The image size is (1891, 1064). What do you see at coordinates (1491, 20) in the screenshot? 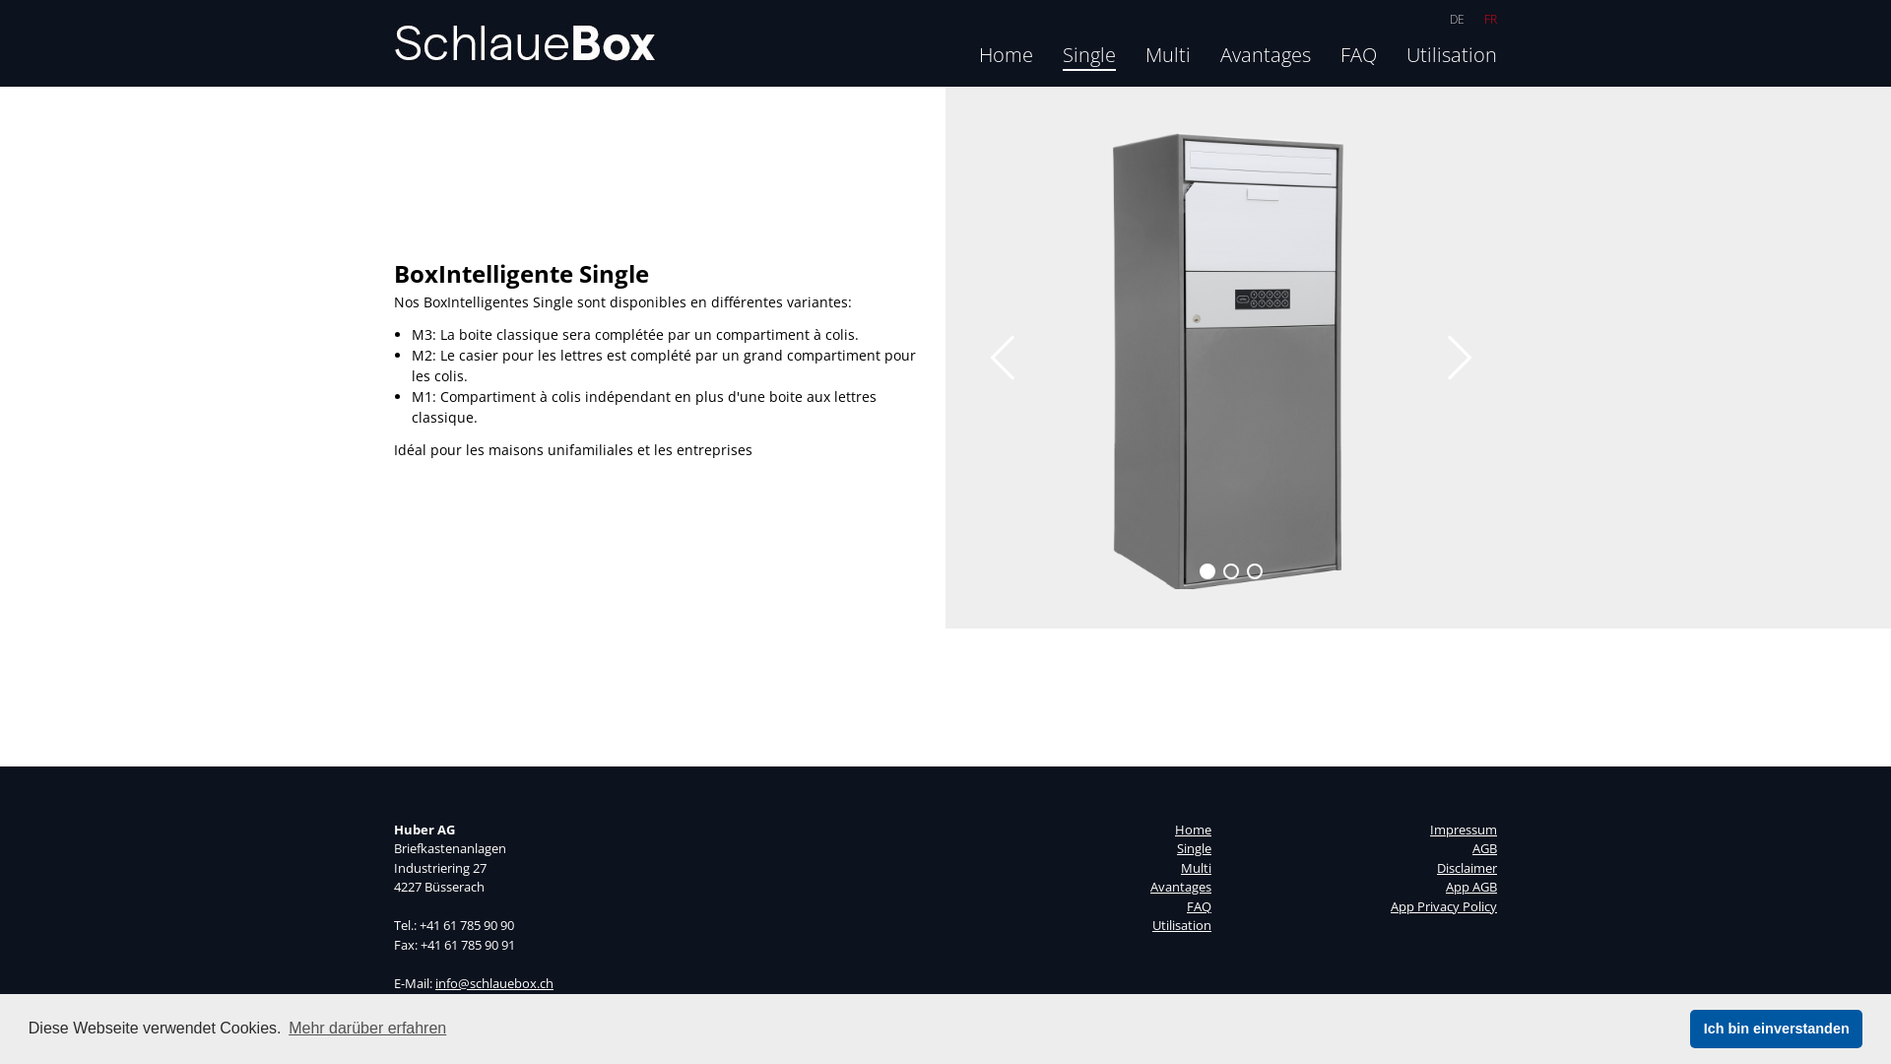
I see `FR` at bounding box center [1491, 20].